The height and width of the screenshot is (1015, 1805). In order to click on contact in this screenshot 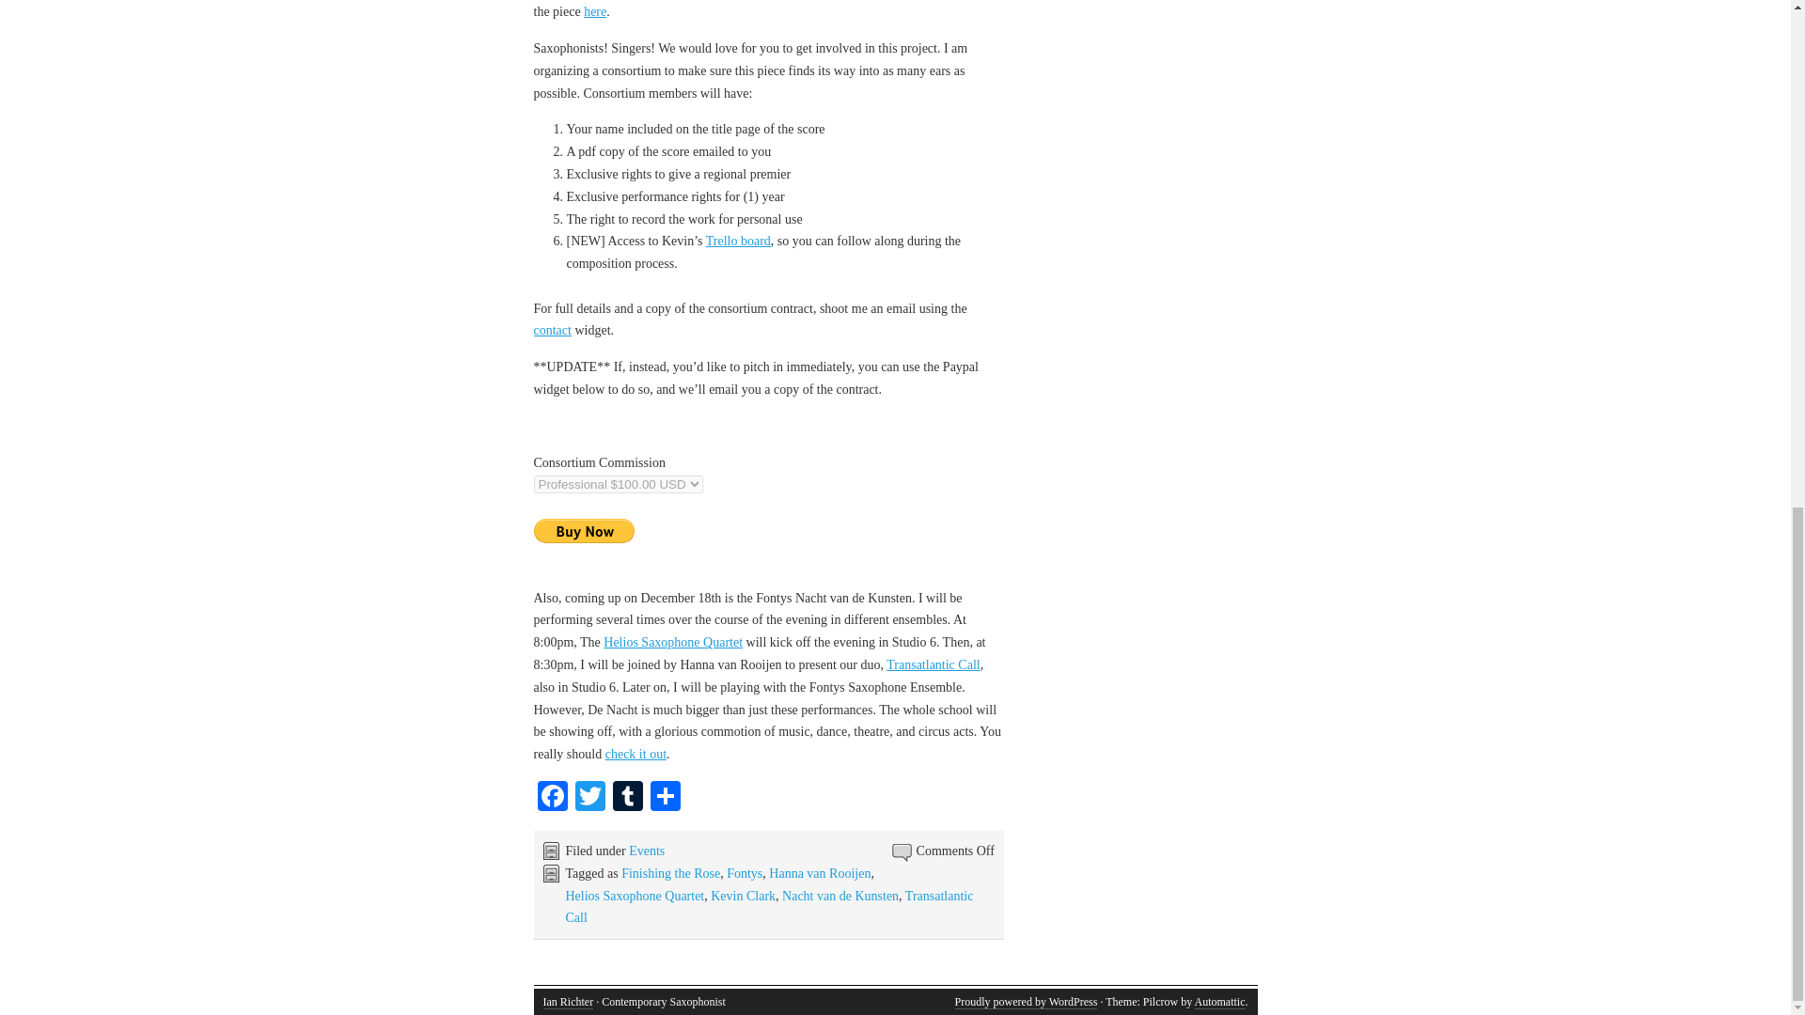, I will do `click(553, 330)`.